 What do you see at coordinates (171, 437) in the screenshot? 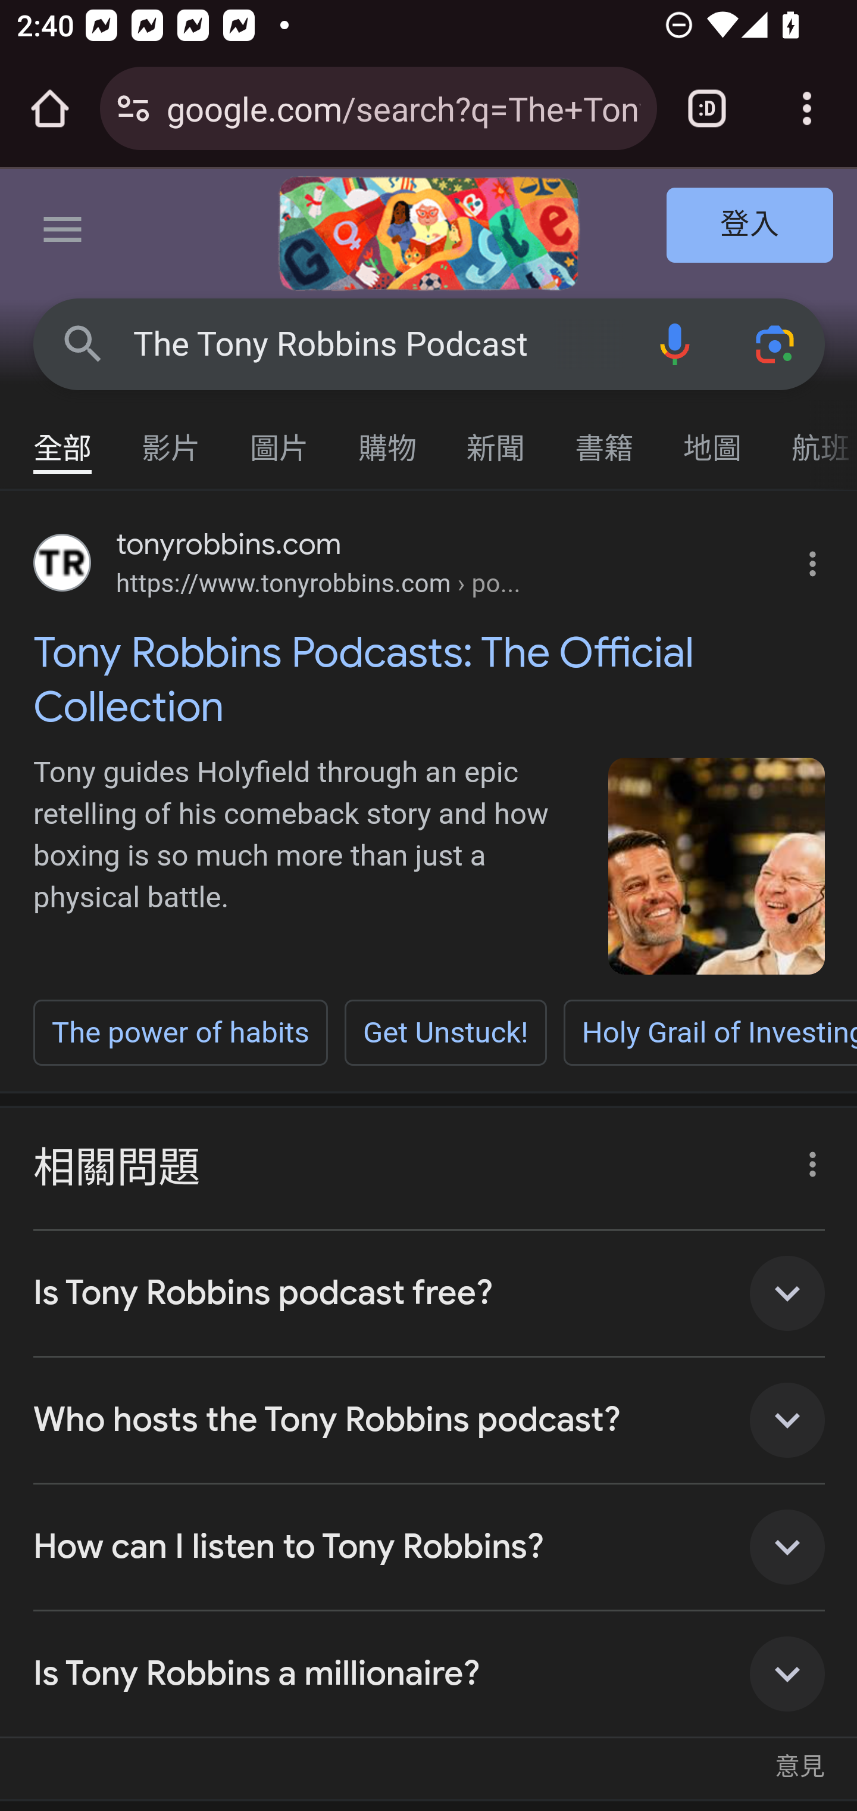
I see `影片` at bounding box center [171, 437].